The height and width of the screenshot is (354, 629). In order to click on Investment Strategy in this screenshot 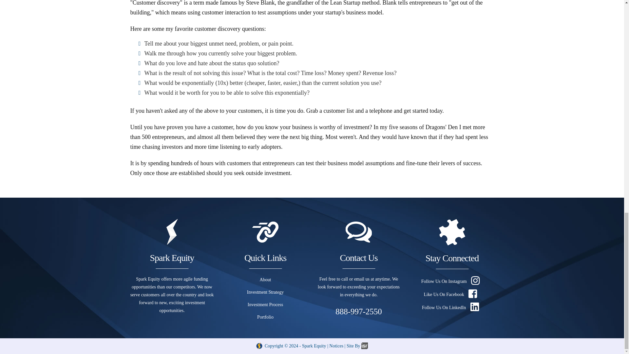, I will do `click(265, 292)`.